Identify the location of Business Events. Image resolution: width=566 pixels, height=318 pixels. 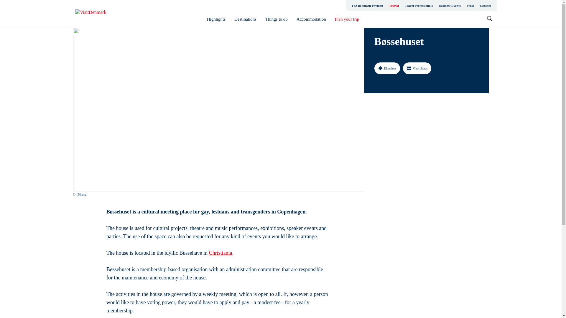
(450, 5).